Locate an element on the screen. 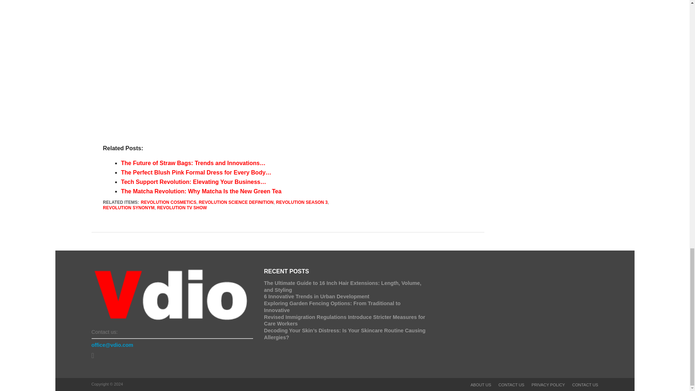  The Matcha Revolution: Why Matcha Is the New Green Tea is located at coordinates (201, 191).